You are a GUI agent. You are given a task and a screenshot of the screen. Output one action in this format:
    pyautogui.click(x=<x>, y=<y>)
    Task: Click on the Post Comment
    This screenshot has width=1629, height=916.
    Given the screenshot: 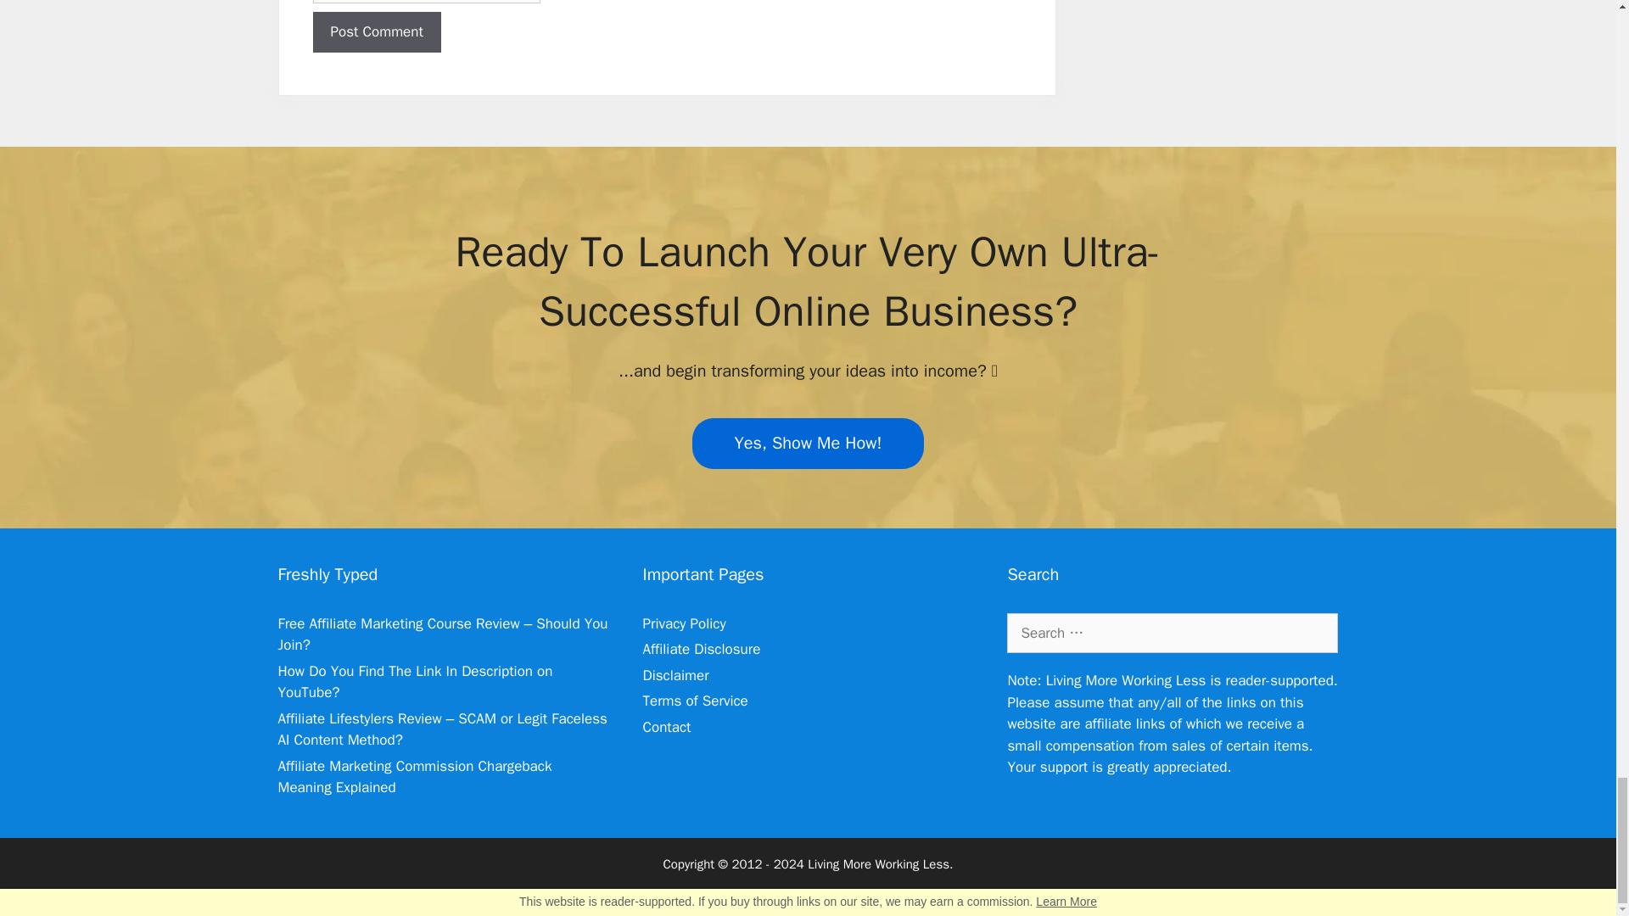 What is the action you would take?
    pyautogui.click(x=376, y=32)
    